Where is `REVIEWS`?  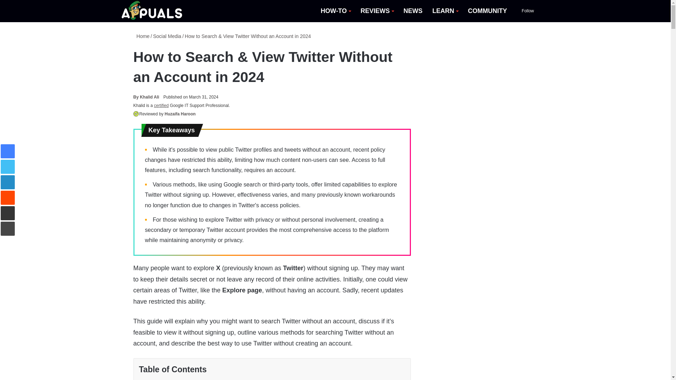
REVIEWS is located at coordinates (377, 11).